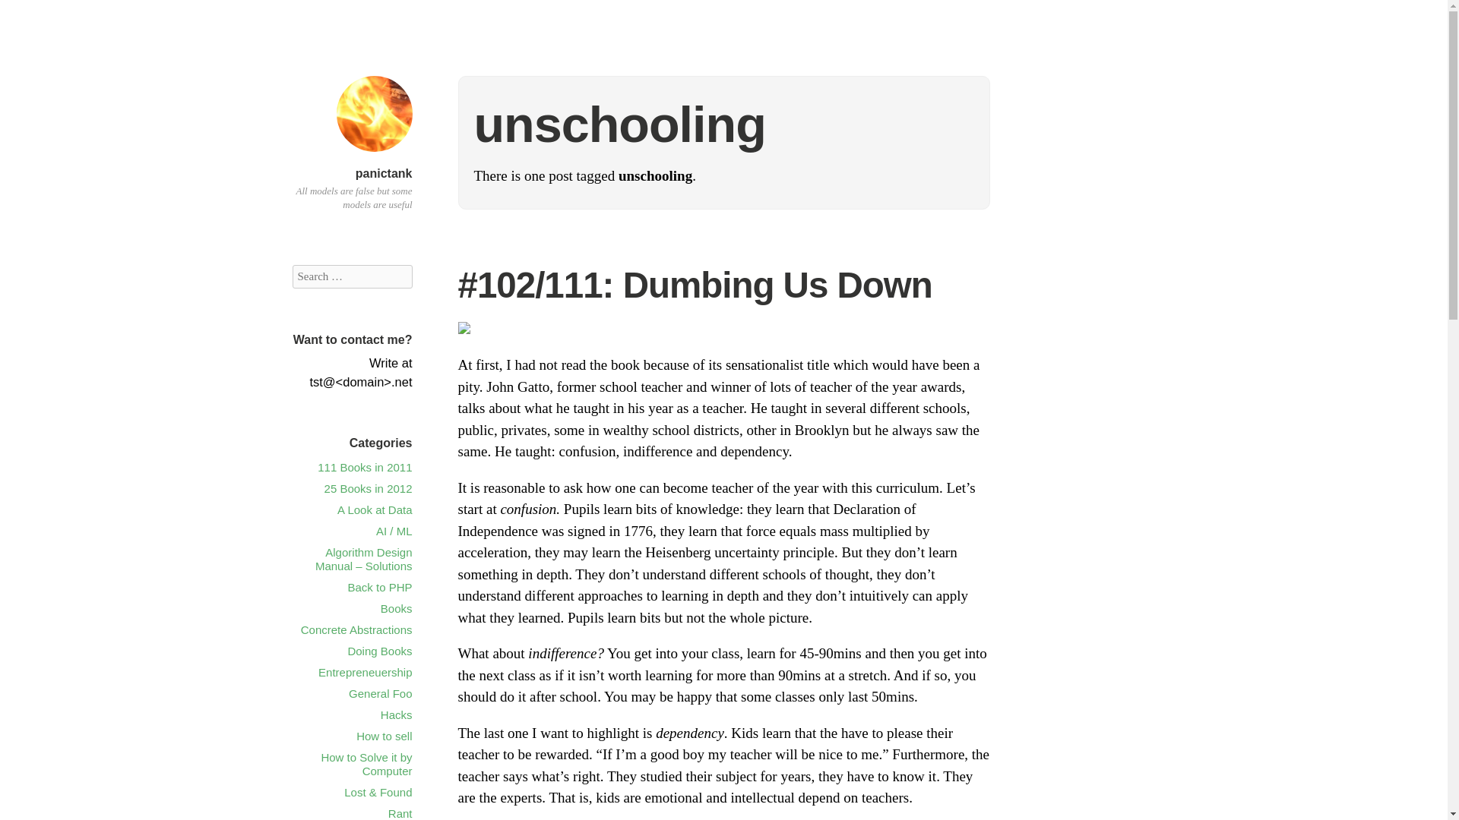 Image resolution: width=1459 pixels, height=820 pixels. What do you see at coordinates (374, 510) in the screenshot?
I see `A Look at Data` at bounding box center [374, 510].